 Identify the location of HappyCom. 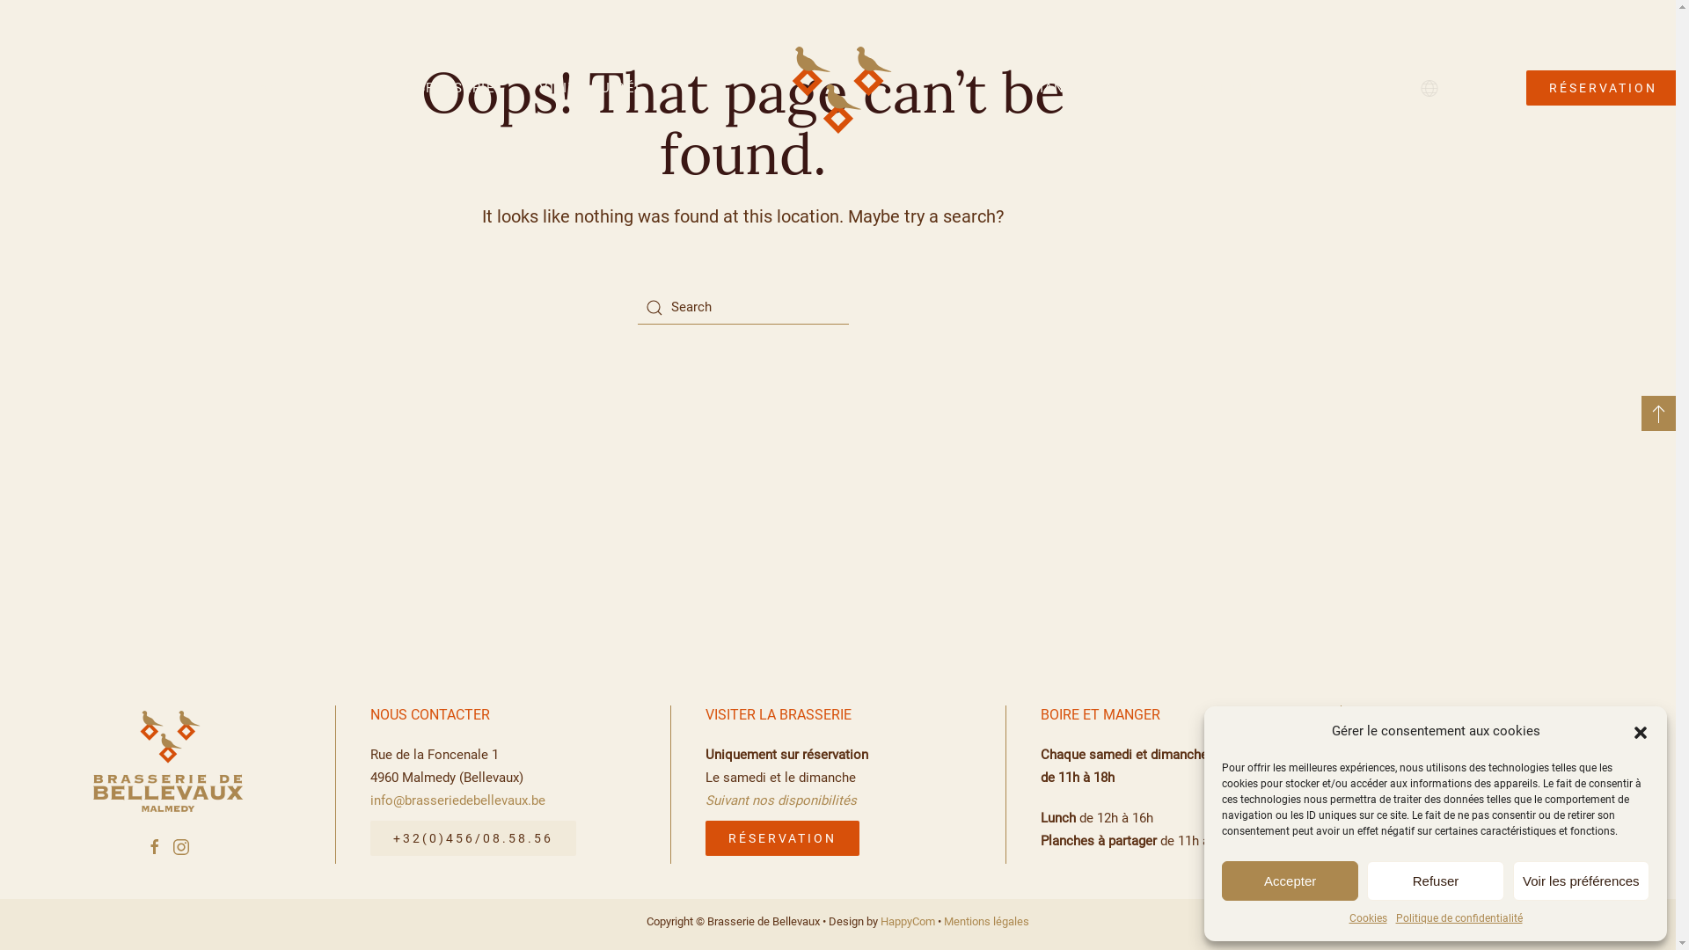
(908, 922).